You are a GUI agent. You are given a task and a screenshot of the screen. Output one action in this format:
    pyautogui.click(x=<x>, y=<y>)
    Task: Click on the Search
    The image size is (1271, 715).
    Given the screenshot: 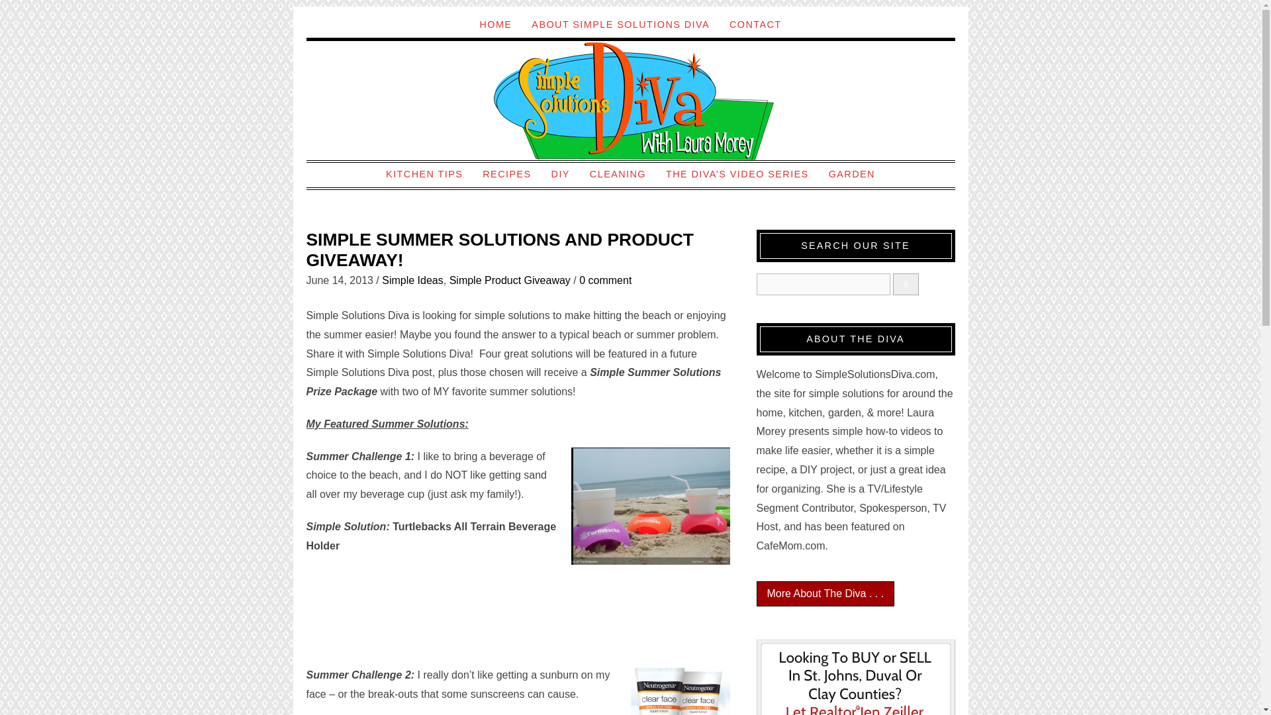 What is the action you would take?
    pyautogui.click(x=823, y=284)
    